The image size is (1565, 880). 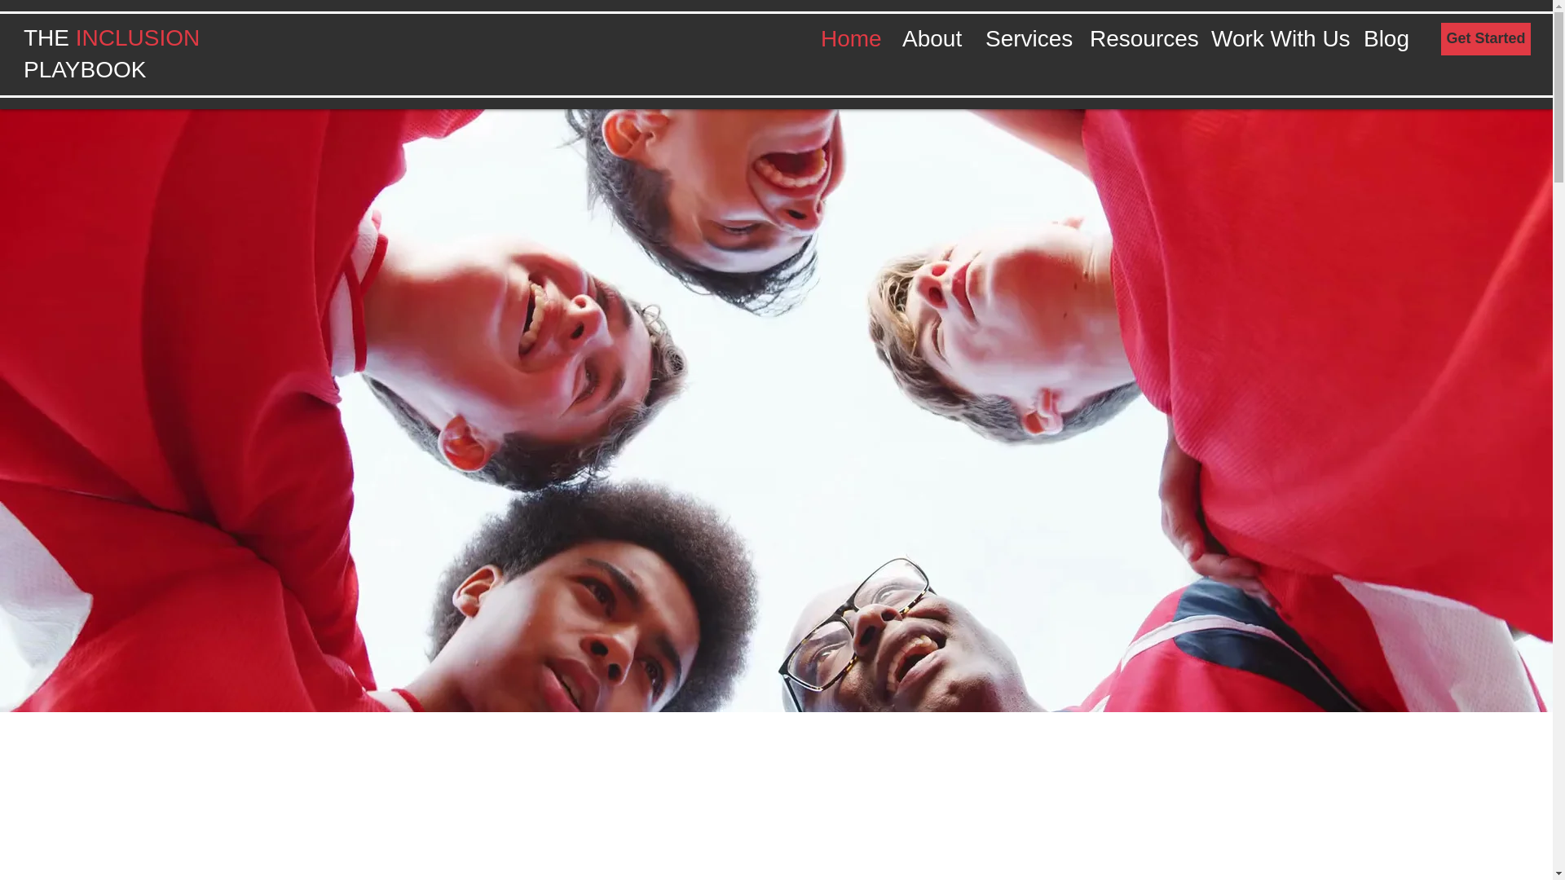 I want to click on Get Started, so click(x=1485, y=39).